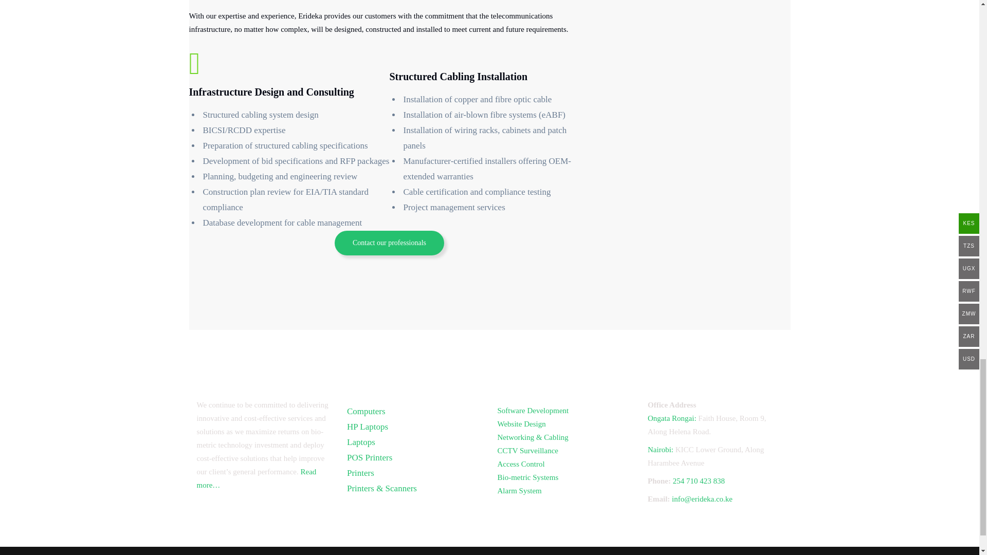 This screenshot has height=555, width=987. I want to click on Printers, so click(360, 473).